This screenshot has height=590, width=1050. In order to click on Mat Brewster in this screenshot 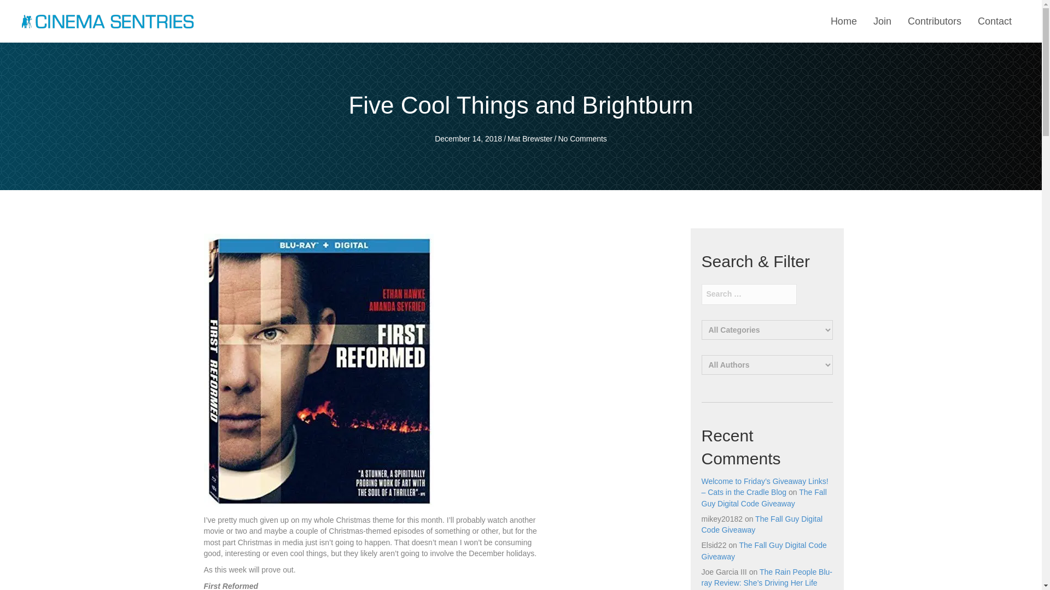, I will do `click(529, 139)`.